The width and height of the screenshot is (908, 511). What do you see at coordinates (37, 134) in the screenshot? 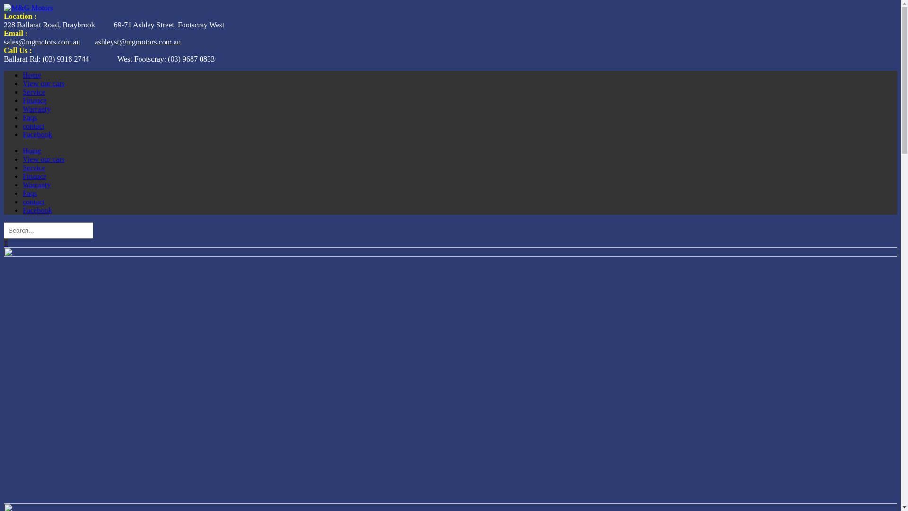
I see `Facebook` at bounding box center [37, 134].